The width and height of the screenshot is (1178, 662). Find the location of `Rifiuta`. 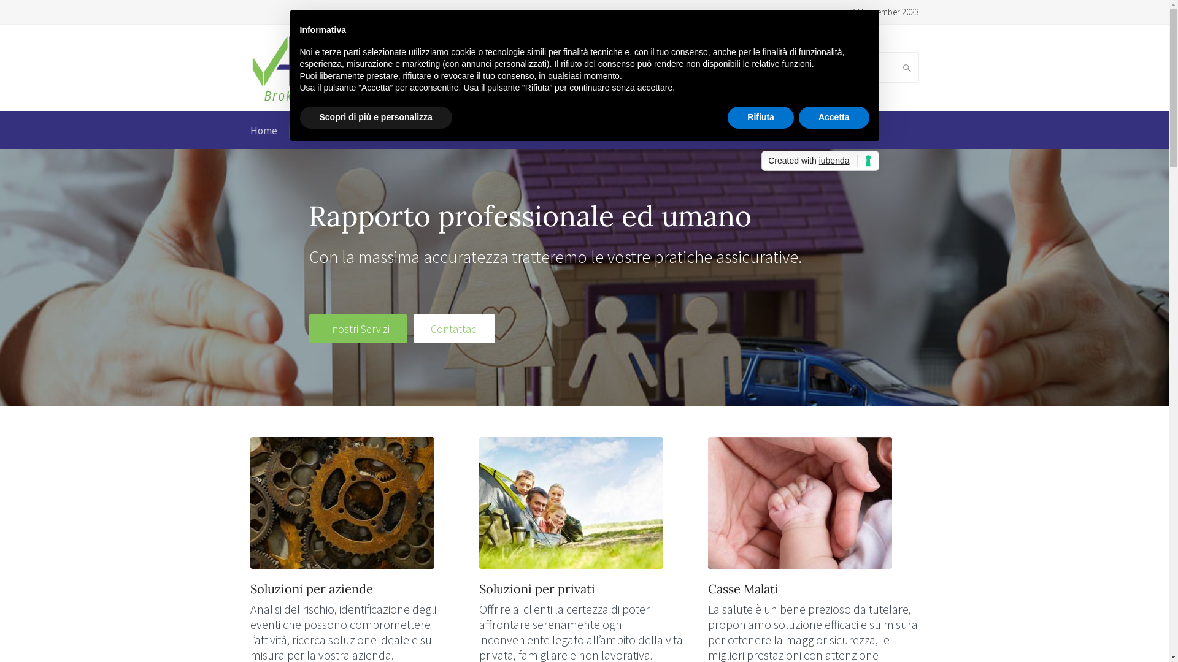

Rifiuta is located at coordinates (761, 118).